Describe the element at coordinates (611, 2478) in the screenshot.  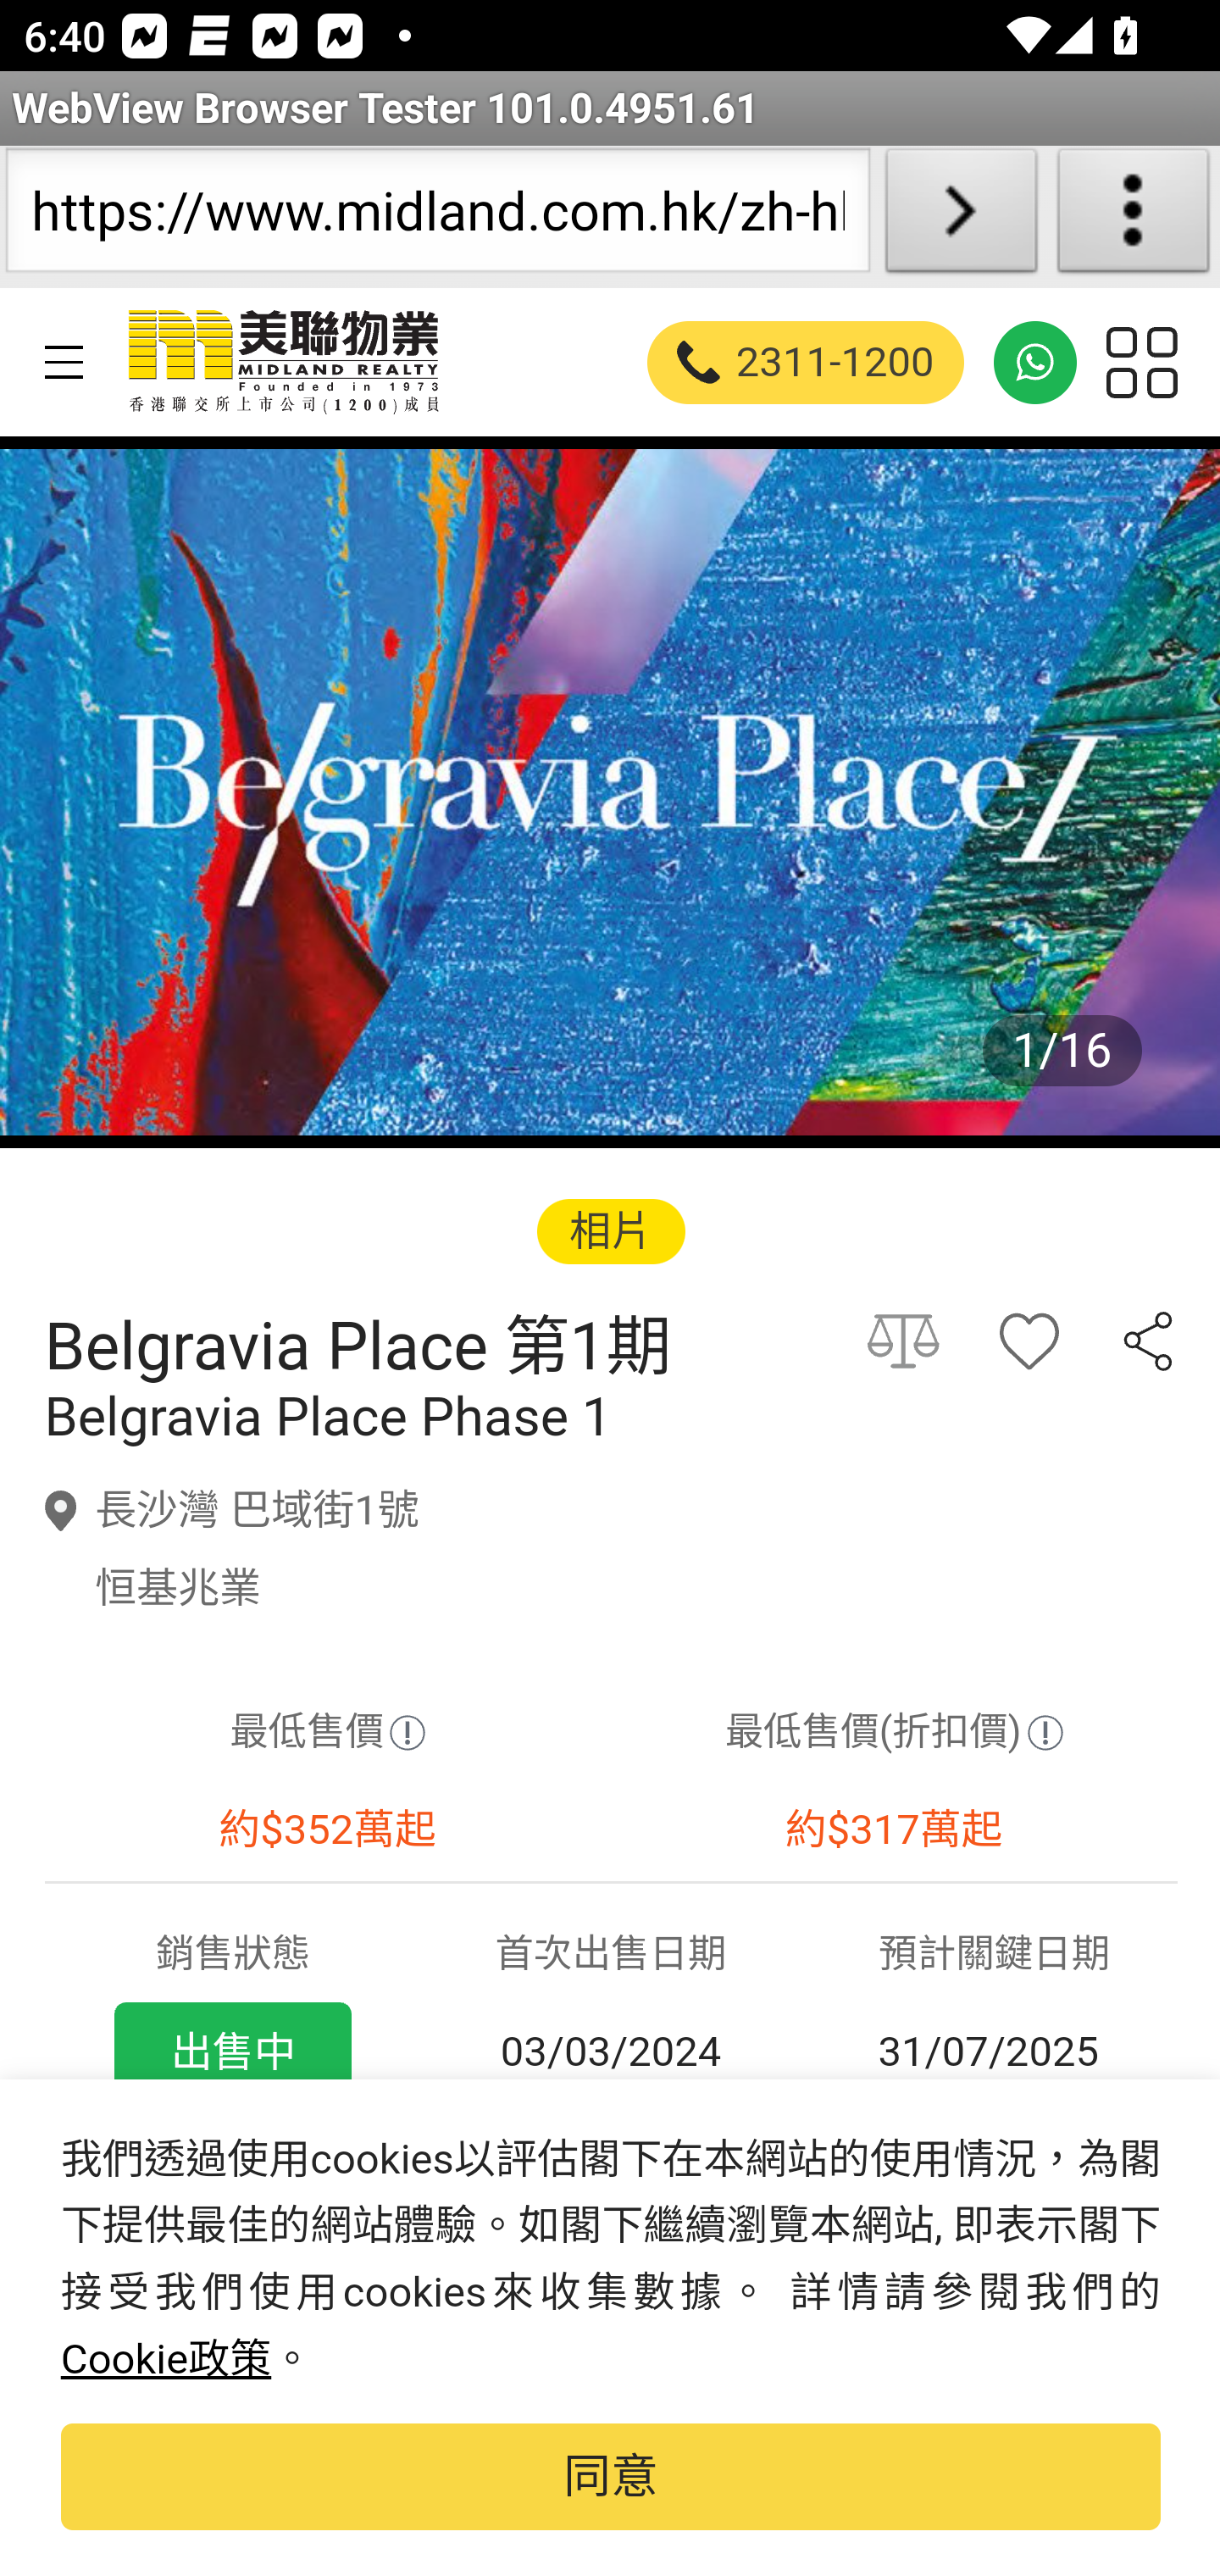
I see `同意` at that location.